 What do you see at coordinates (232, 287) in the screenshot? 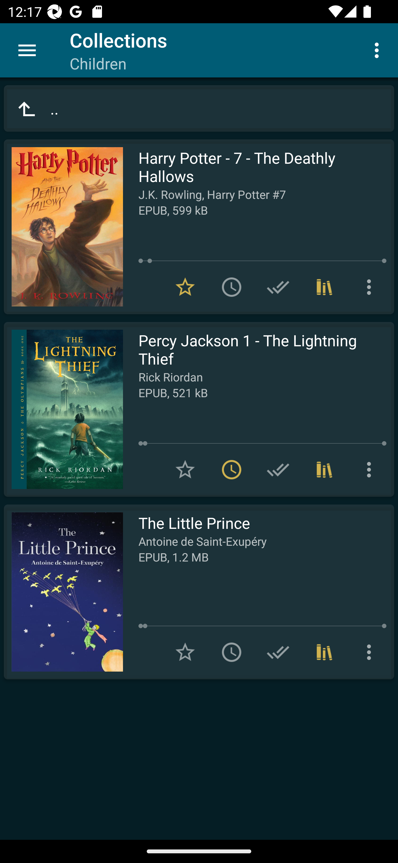
I see `Add to To read` at bounding box center [232, 287].